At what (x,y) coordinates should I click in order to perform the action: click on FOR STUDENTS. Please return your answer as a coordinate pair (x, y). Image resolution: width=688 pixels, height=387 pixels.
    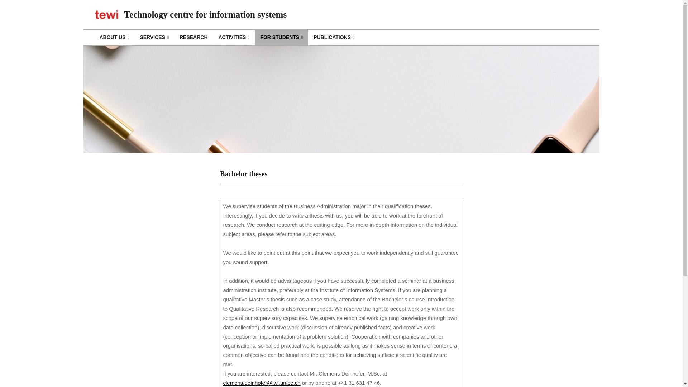
    Looking at the image, I should click on (281, 37).